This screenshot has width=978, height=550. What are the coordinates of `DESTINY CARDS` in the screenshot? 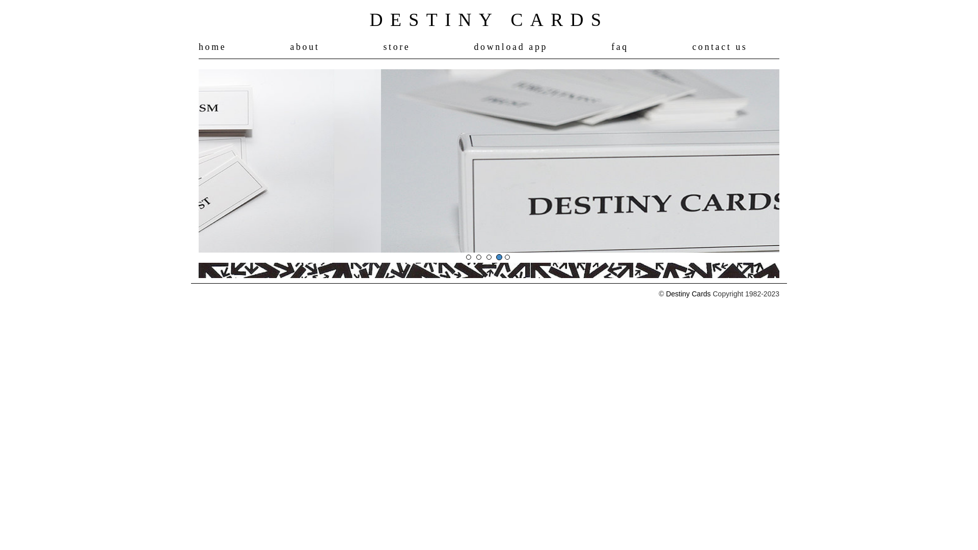 It's located at (489, 20).